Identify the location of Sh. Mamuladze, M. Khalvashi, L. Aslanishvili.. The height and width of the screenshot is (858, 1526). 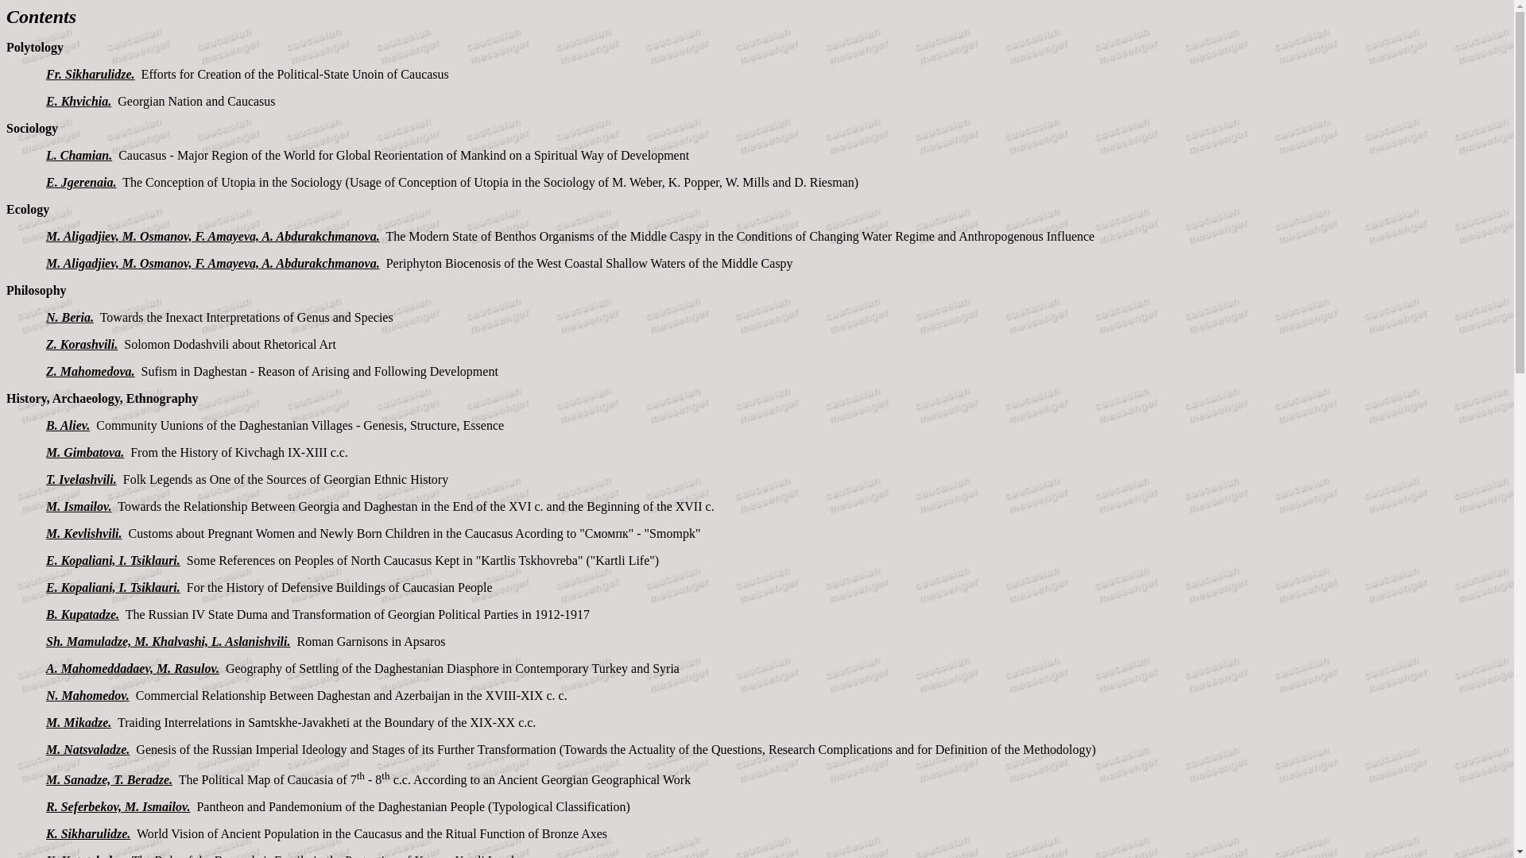
(167, 642).